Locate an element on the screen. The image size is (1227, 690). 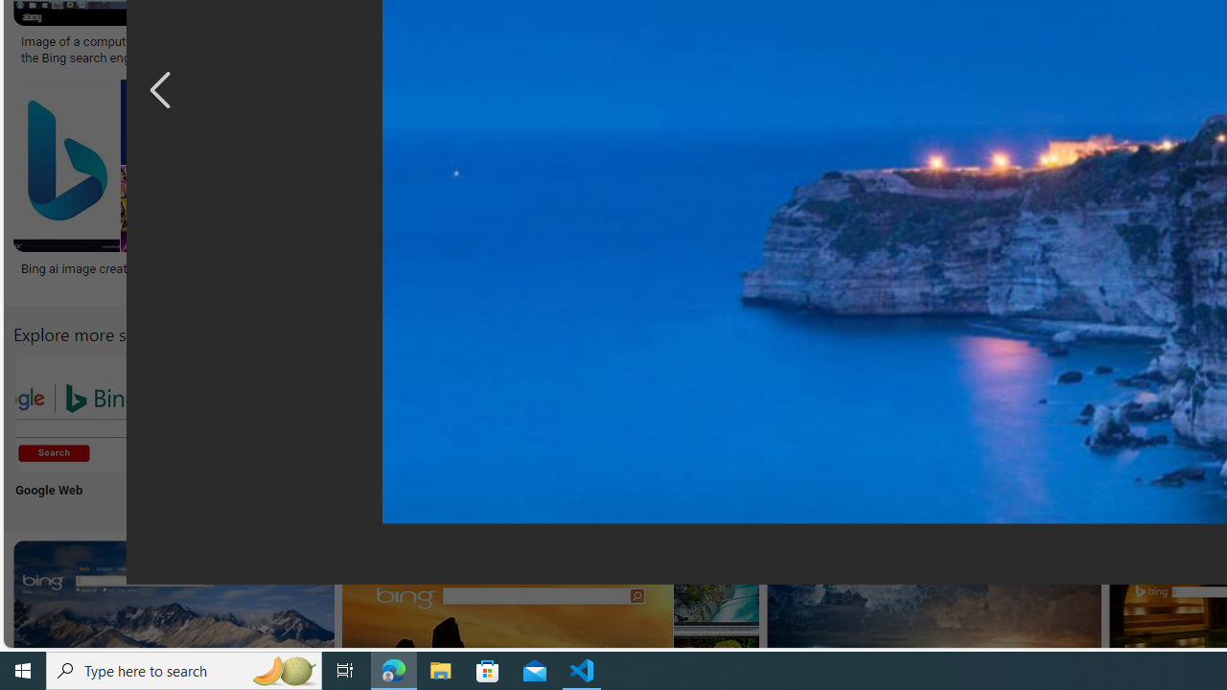
Bing Search Dark Mode is located at coordinates (579, 414).